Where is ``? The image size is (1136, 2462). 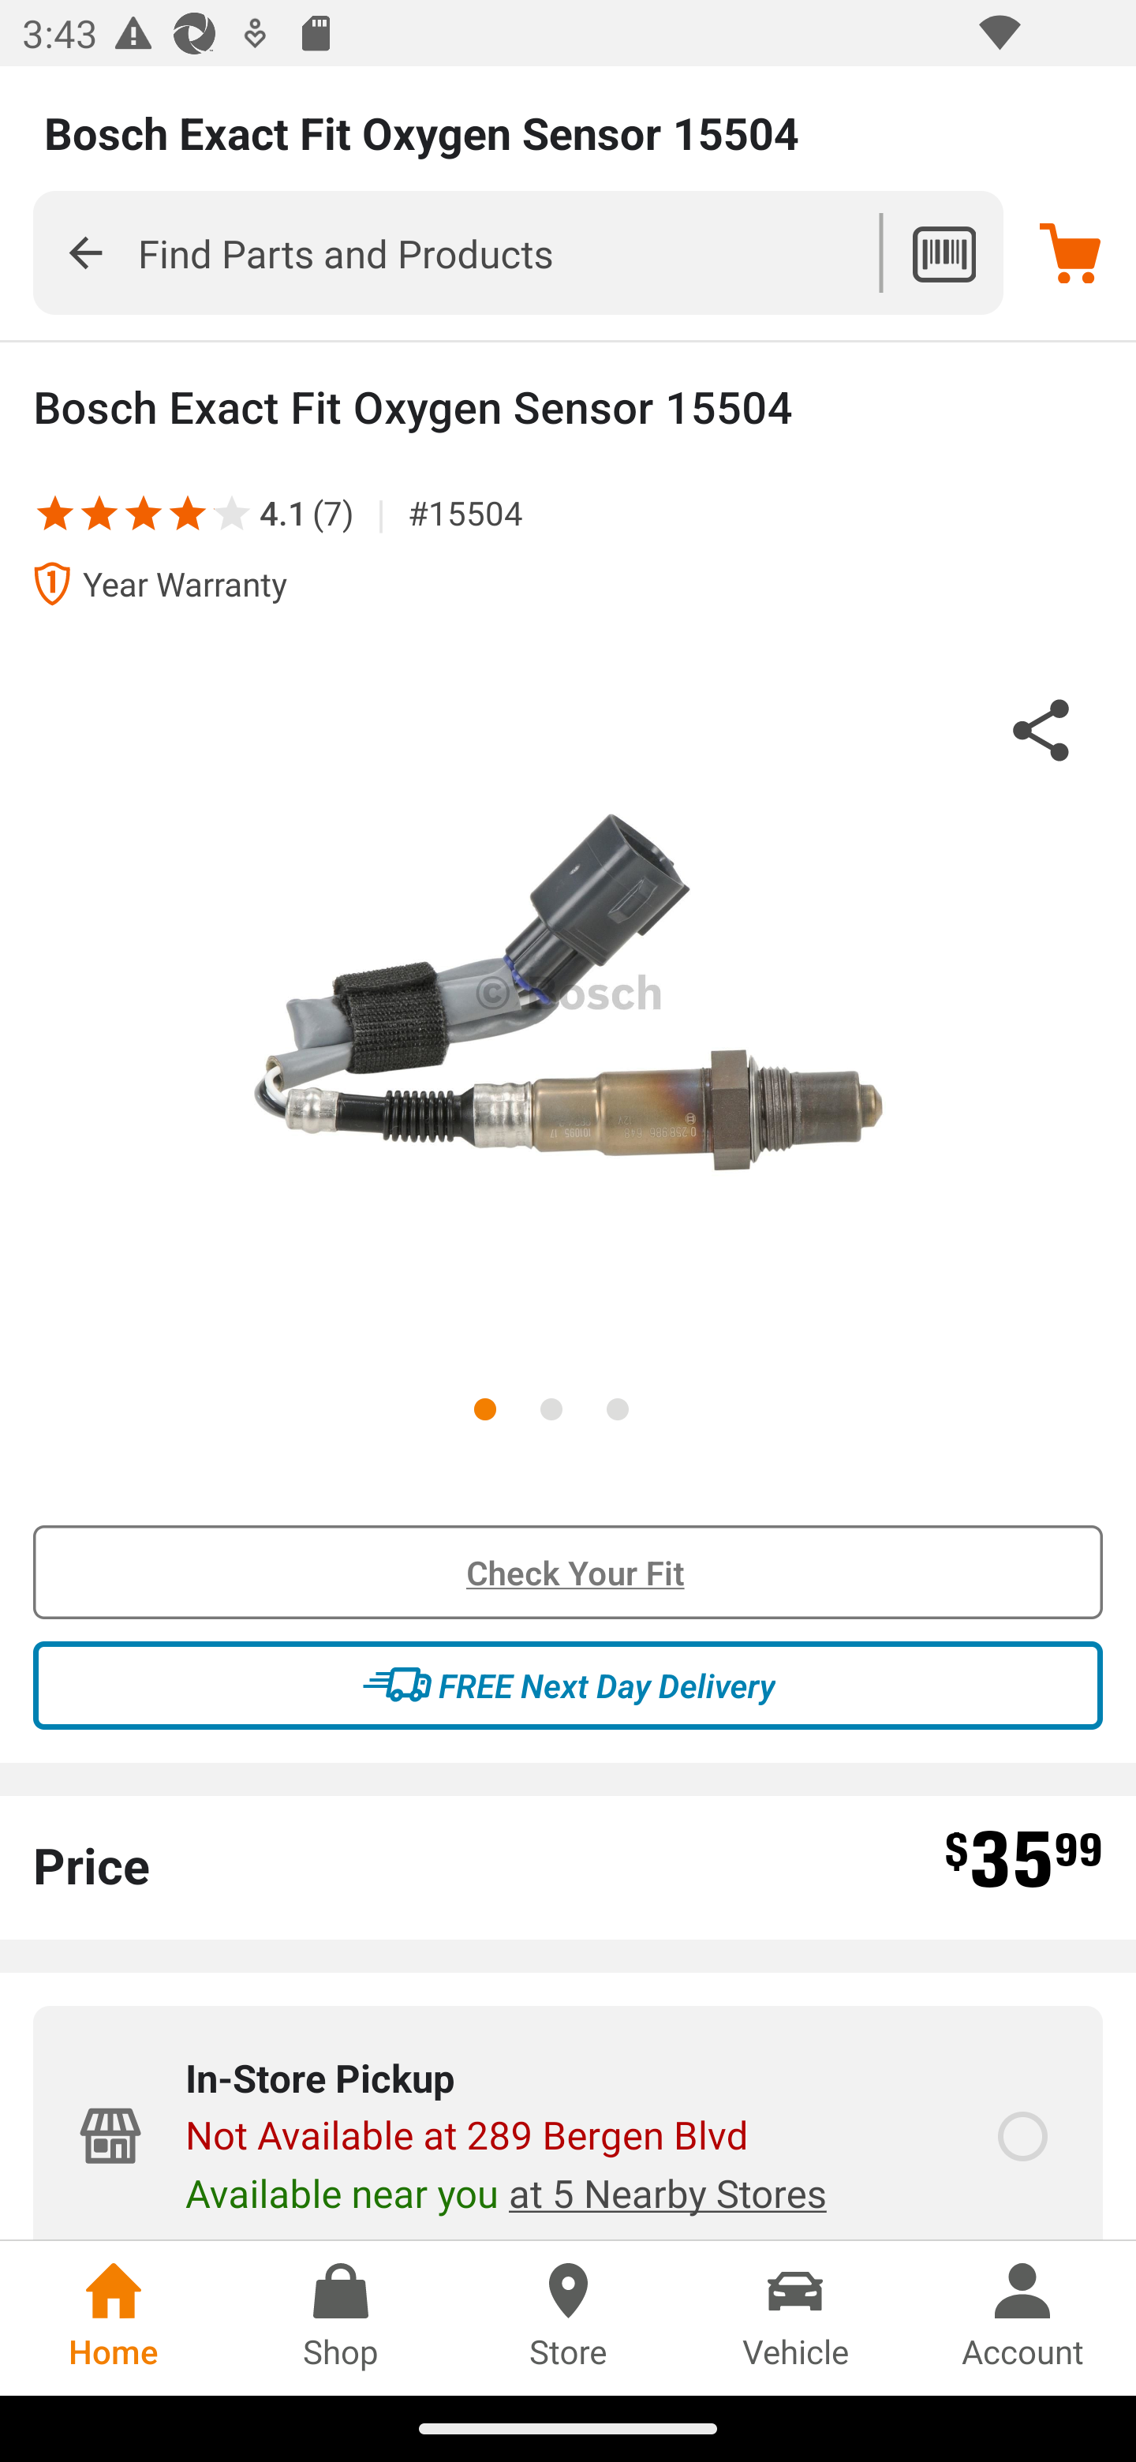  is located at coordinates (85, 252).